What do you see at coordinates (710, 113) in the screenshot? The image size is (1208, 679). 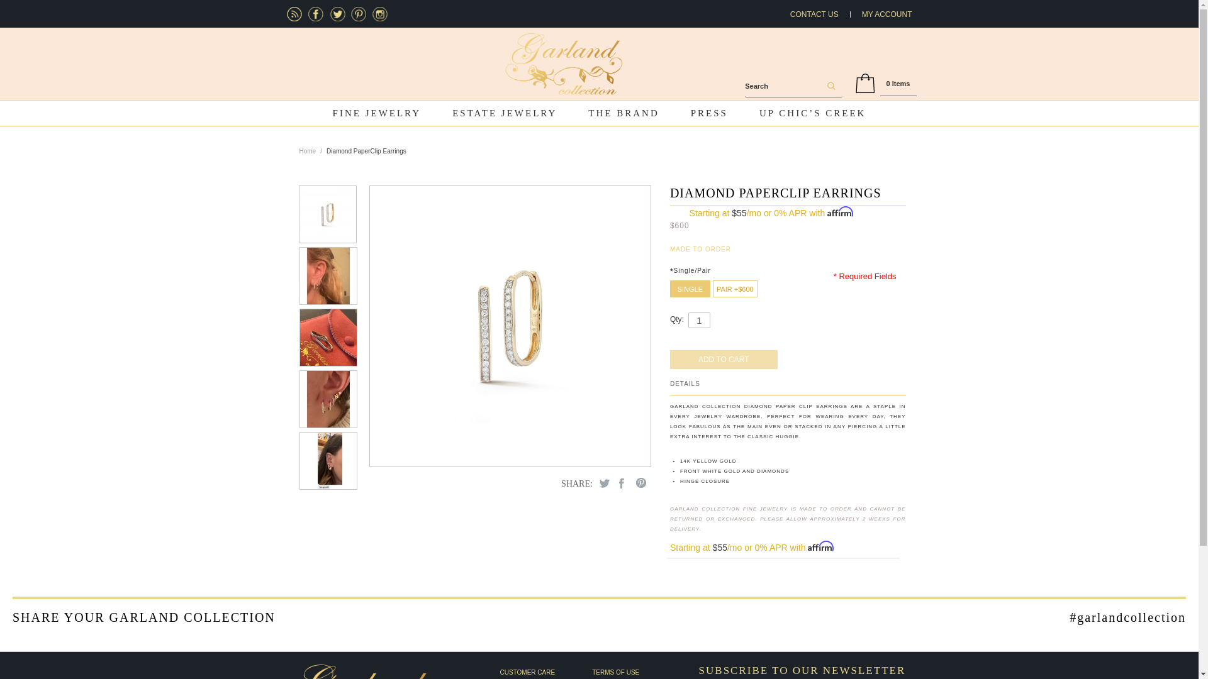 I see `PRESS` at bounding box center [710, 113].